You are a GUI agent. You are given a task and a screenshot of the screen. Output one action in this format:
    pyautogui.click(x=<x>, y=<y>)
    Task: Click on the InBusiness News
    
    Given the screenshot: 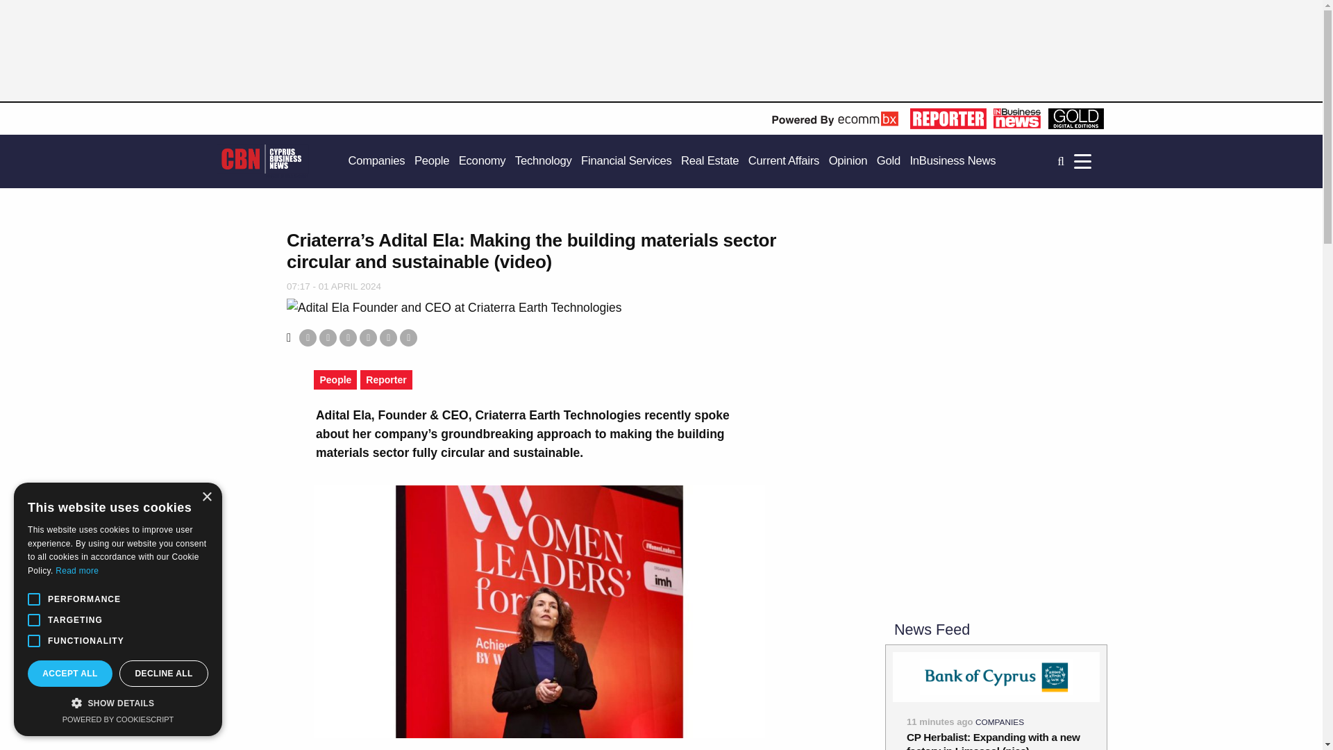 What is the action you would take?
    pyautogui.click(x=953, y=161)
    